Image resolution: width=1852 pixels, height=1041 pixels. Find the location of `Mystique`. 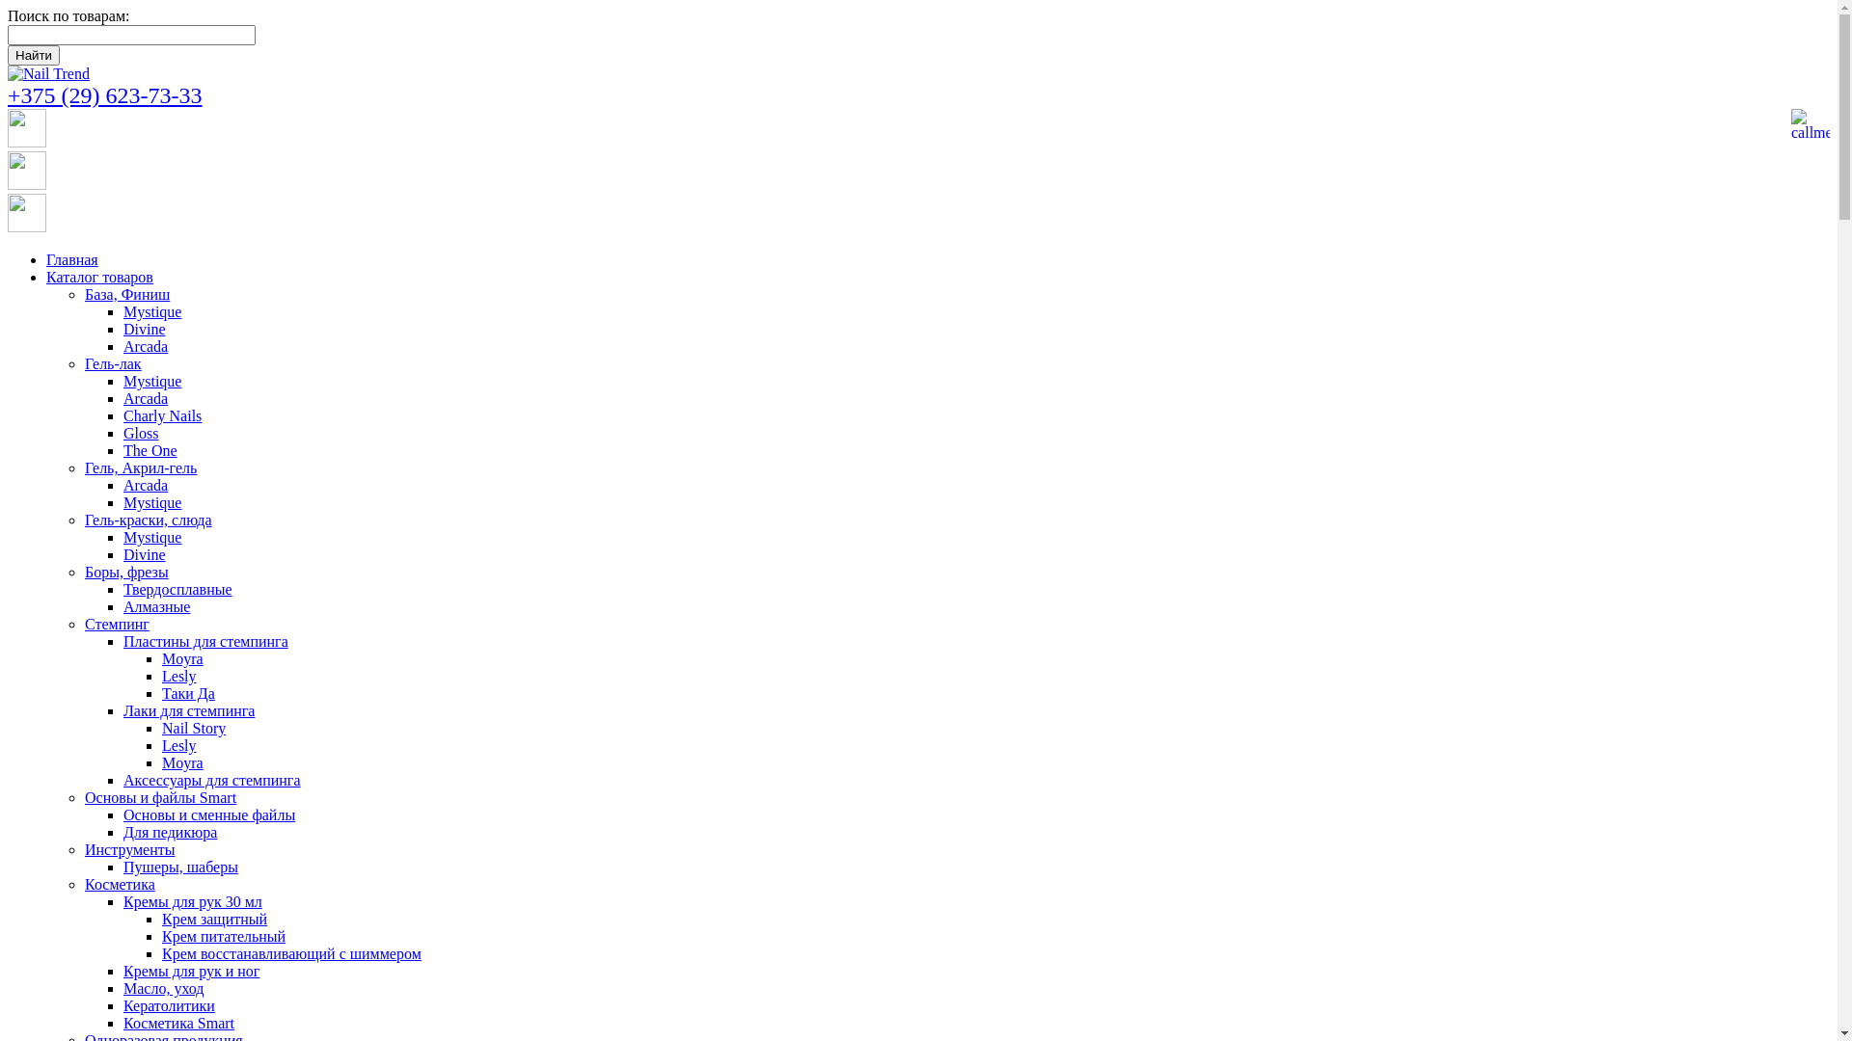

Mystique is located at coordinates (152, 382).